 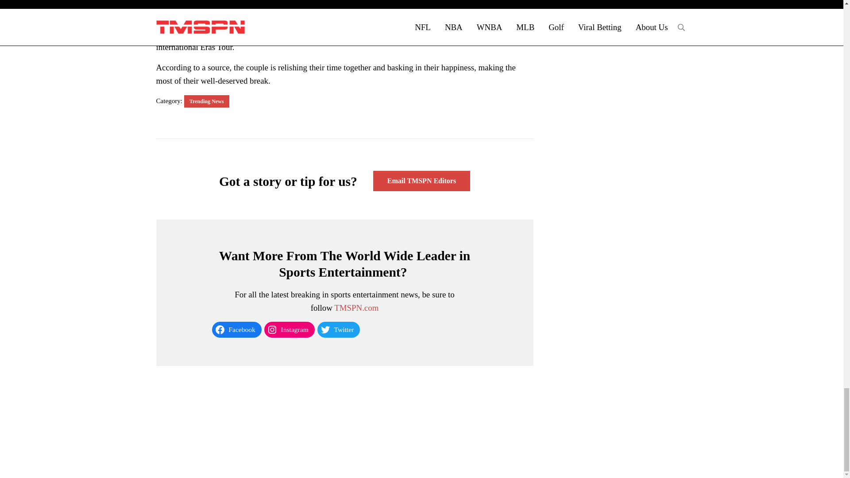 I want to click on Trending News, so click(x=207, y=101).